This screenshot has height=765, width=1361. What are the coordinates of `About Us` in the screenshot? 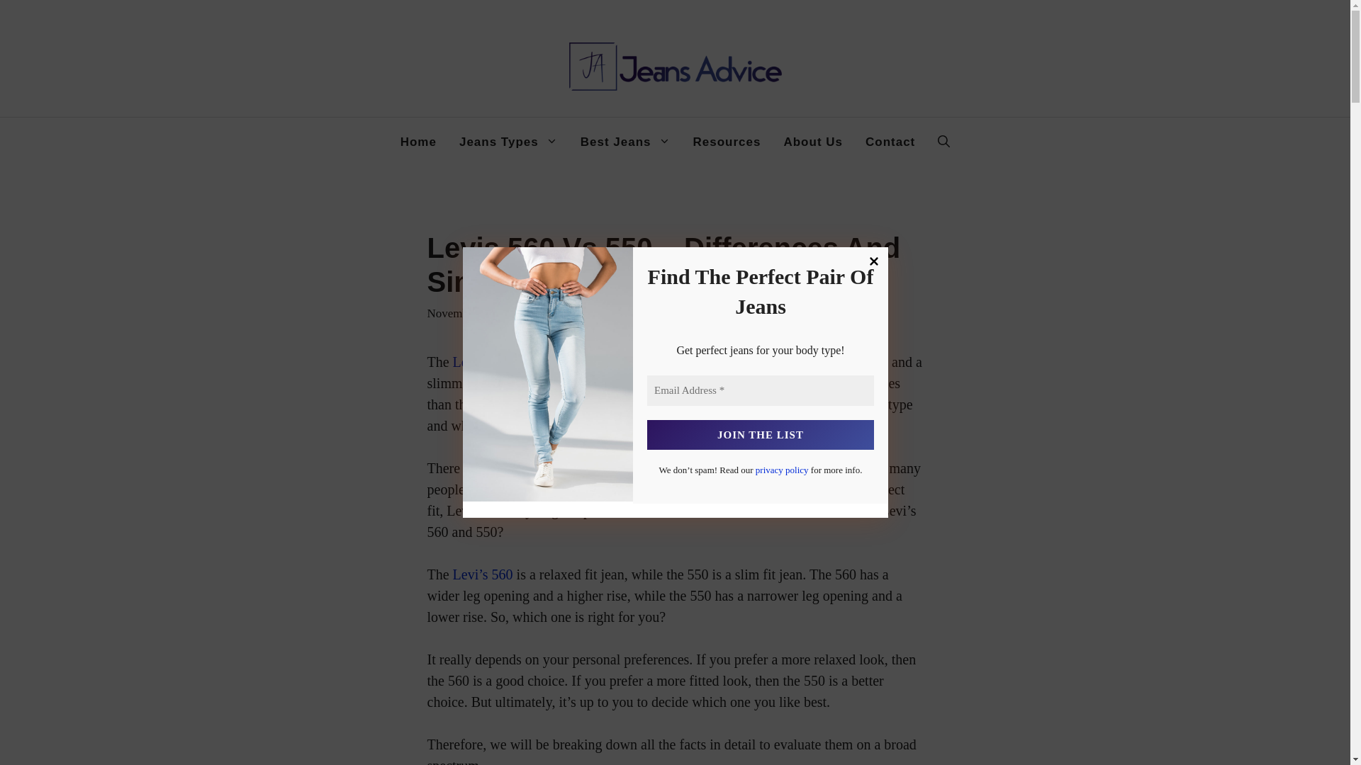 It's located at (812, 142).